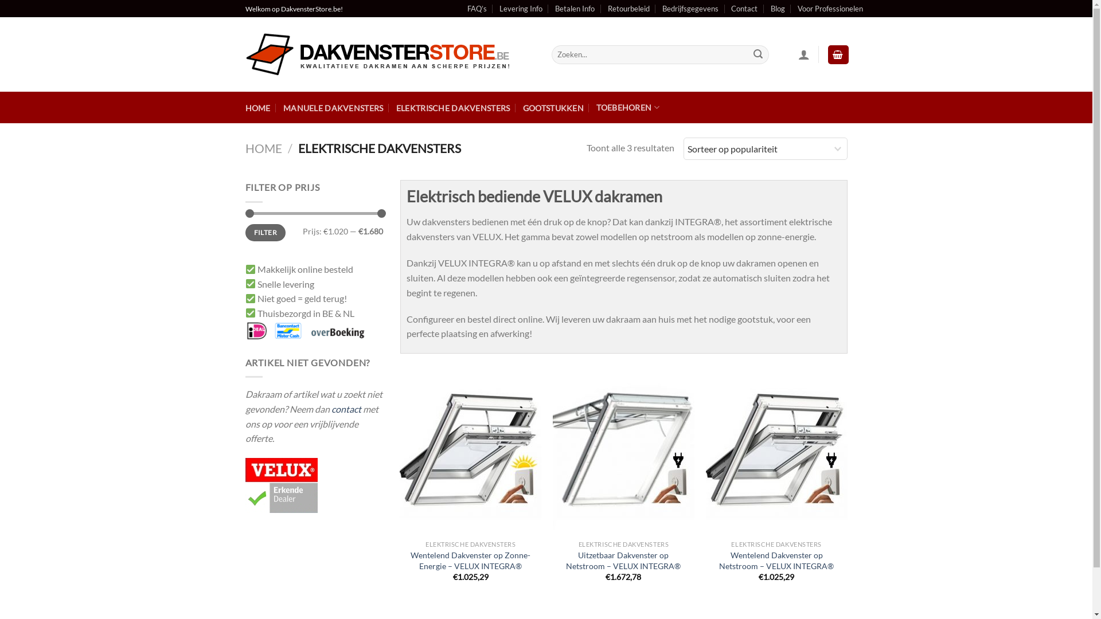  What do you see at coordinates (453, 108) in the screenshot?
I see `ELEKTRISCHE DAKVENSTERS` at bounding box center [453, 108].